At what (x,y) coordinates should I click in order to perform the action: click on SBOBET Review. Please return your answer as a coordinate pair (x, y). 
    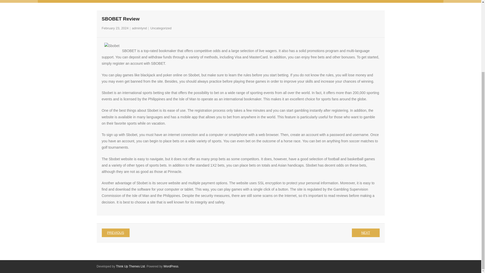
    Looking at the image, I should click on (115, 28).